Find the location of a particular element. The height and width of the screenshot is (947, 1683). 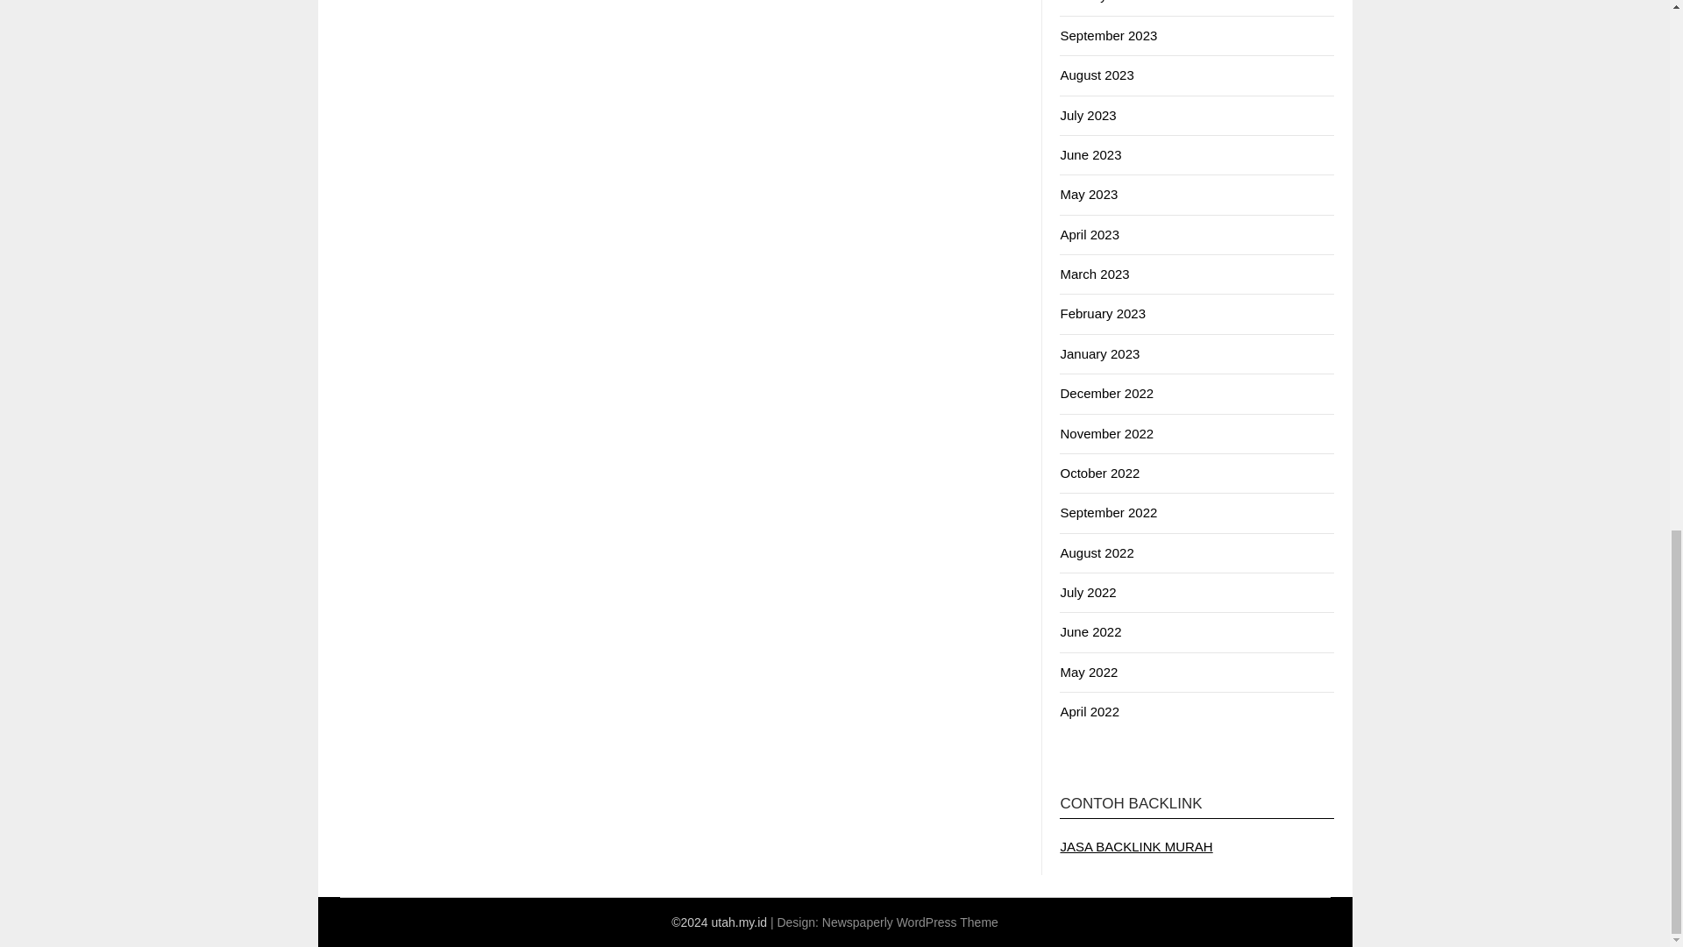

January 2024 is located at coordinates (1099, 2).